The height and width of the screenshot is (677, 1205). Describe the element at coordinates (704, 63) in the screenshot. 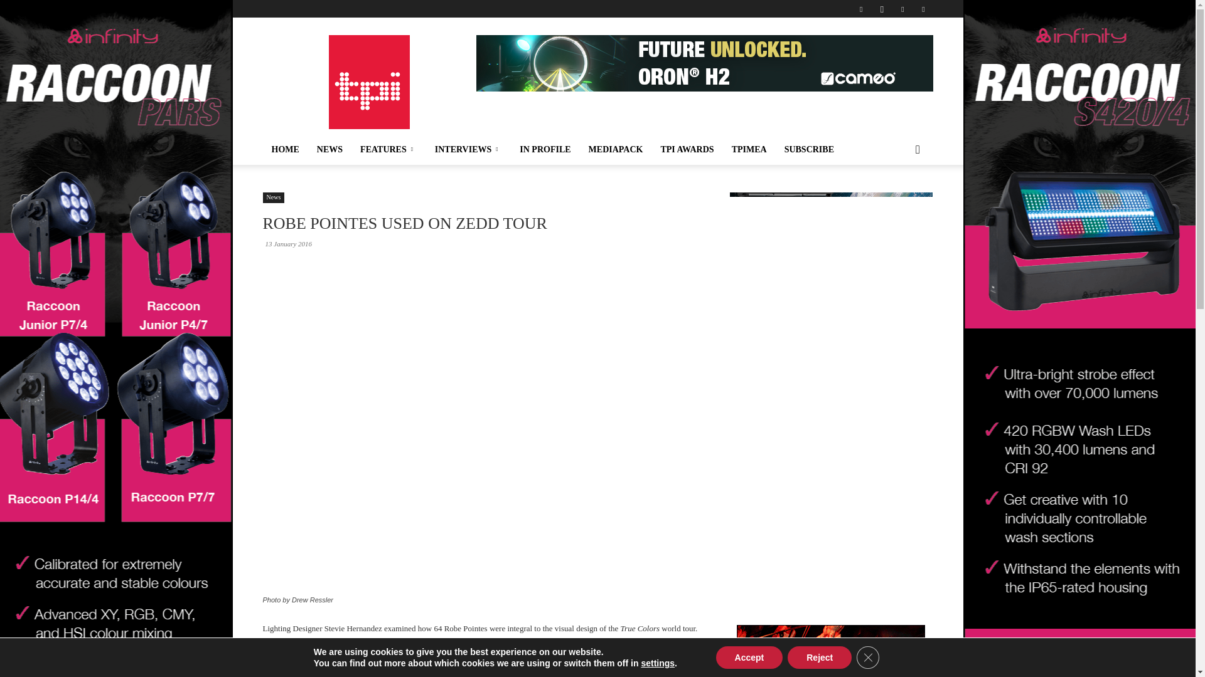

I see `CAMEO ORON H2` at that location.